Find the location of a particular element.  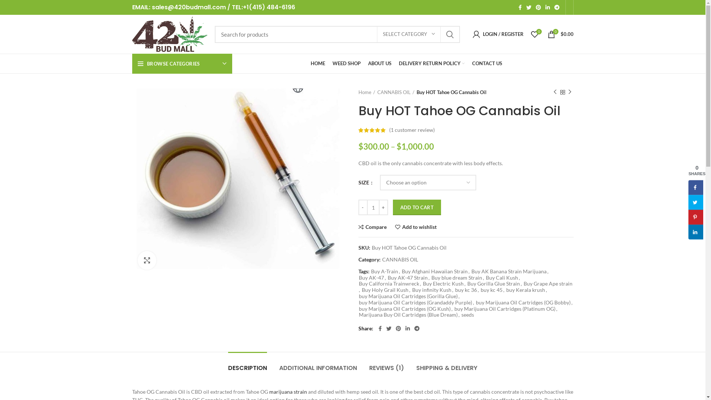

HOME is located at coordinates (318, 64).